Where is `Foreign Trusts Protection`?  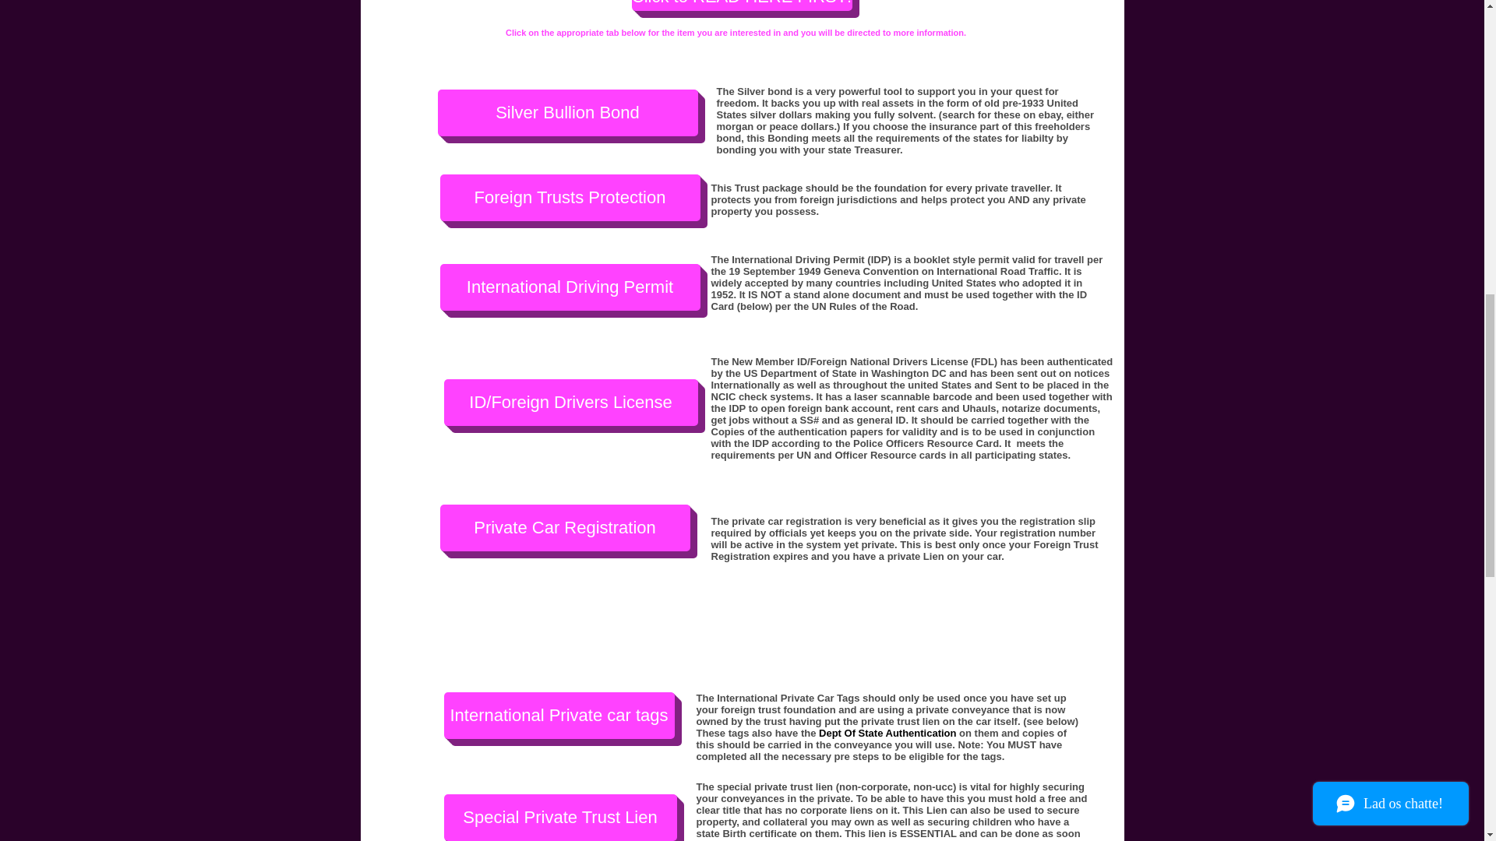 Foreign Trusts Protection is located at coordinates (570, 198).